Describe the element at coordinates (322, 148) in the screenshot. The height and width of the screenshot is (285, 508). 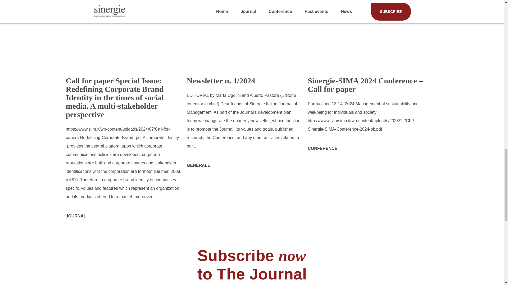
I see `CONFERENCE` at that location.